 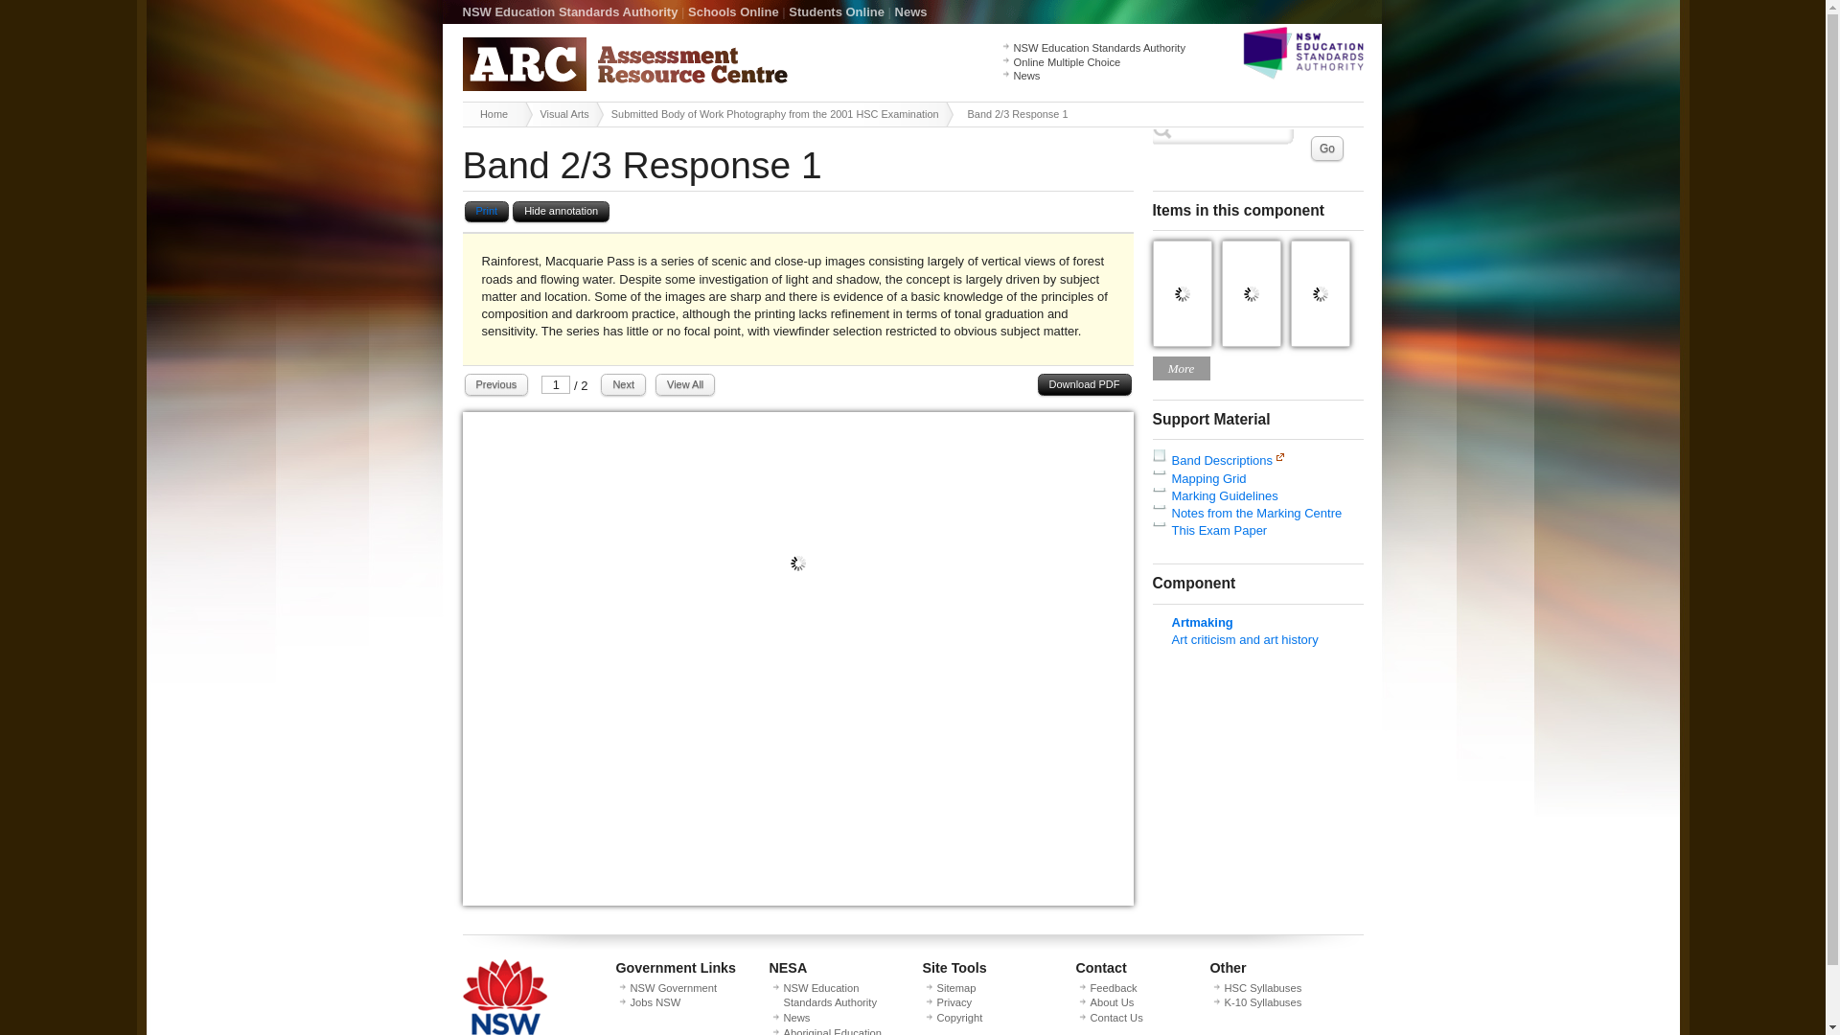 What do you see at coordinates (486, 212) in the screenshot?
I see `Print` at bounding box center [486, 212].